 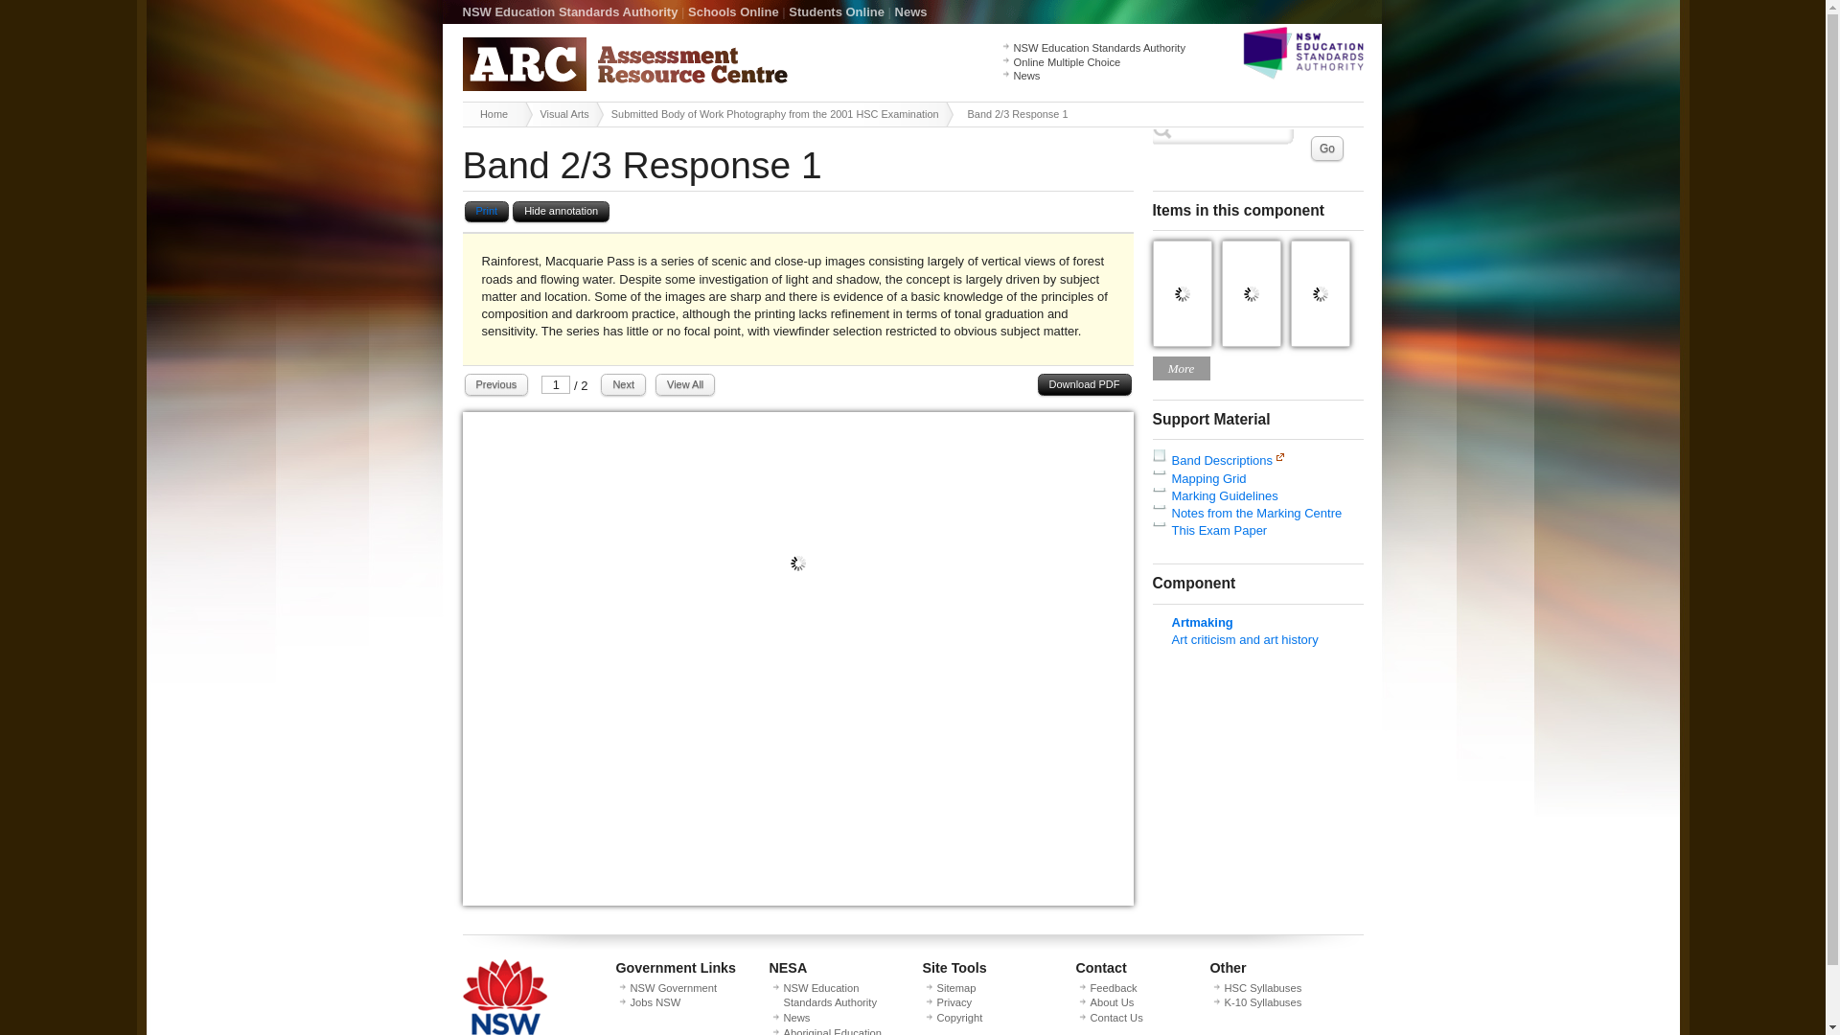 What do you see at coordinates (486, 212) in the screenshot?
I see `Print` at bounding box center [486, 212].